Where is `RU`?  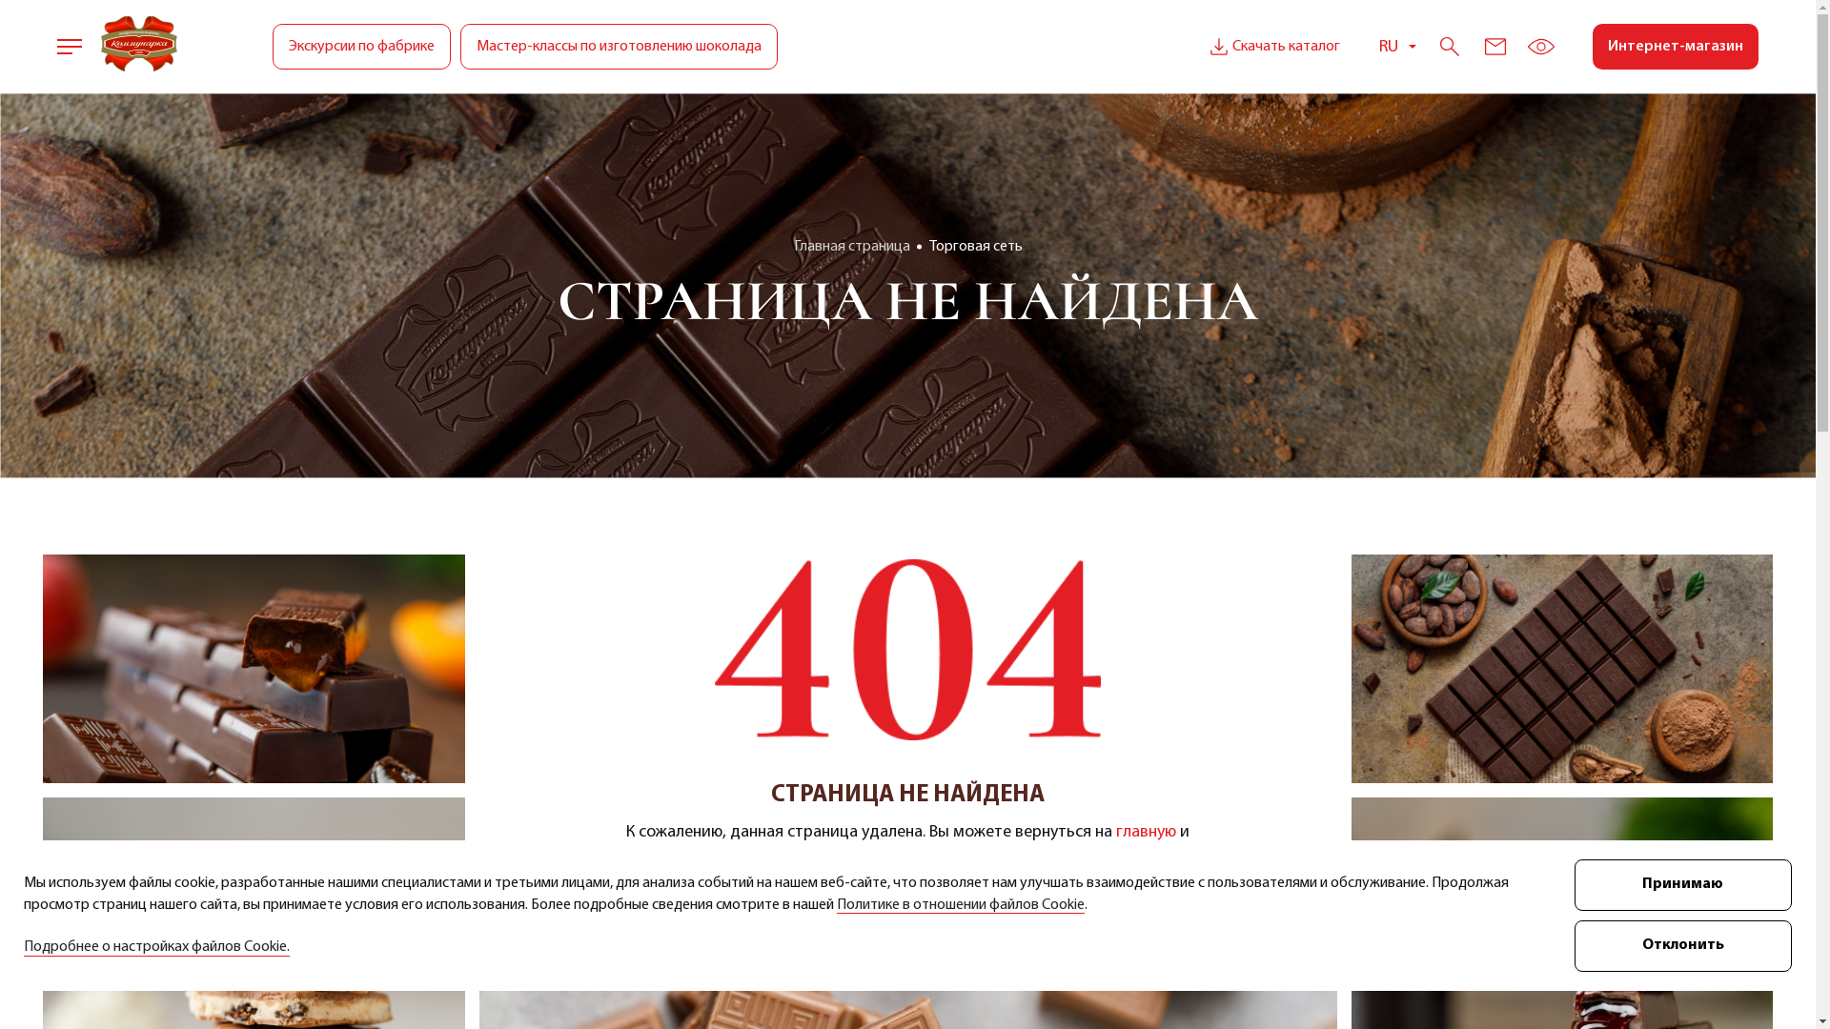 RU is located at coordinates (1397, 48).